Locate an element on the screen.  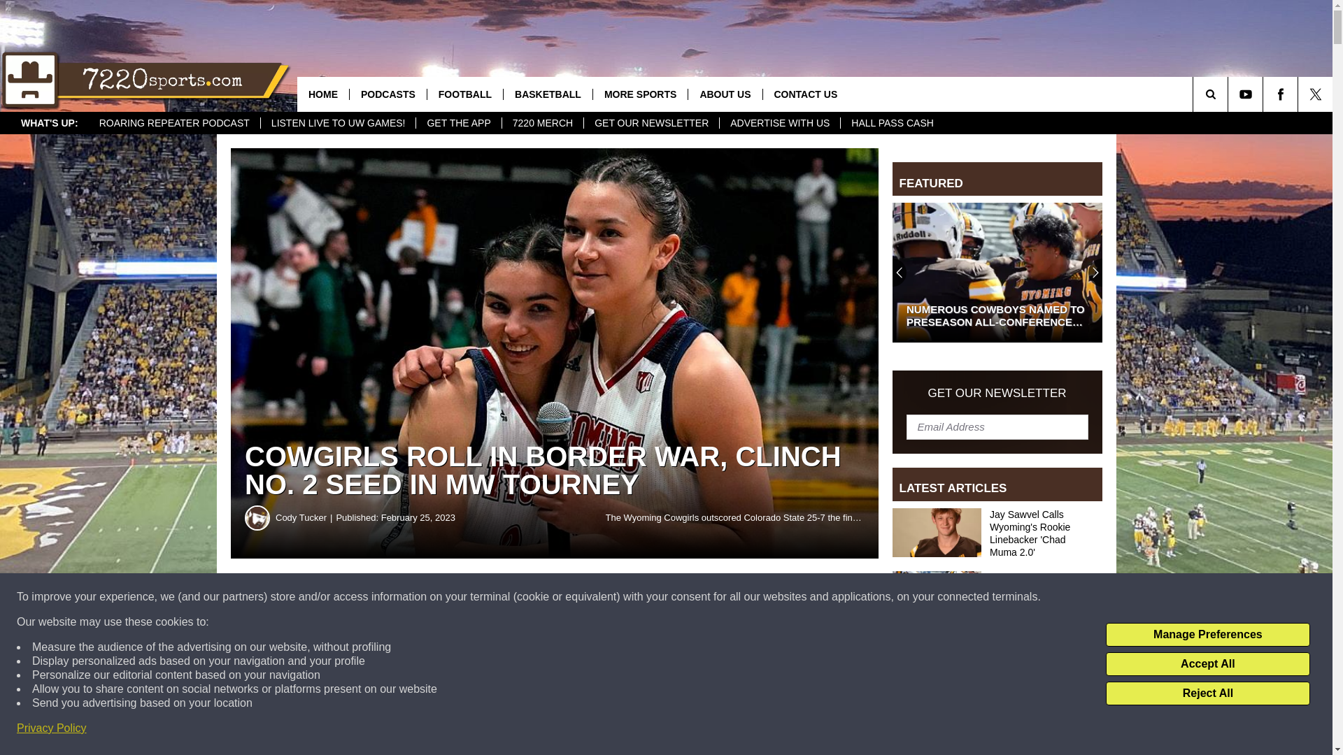
ABOUT US is located at coordinates (725, 94).